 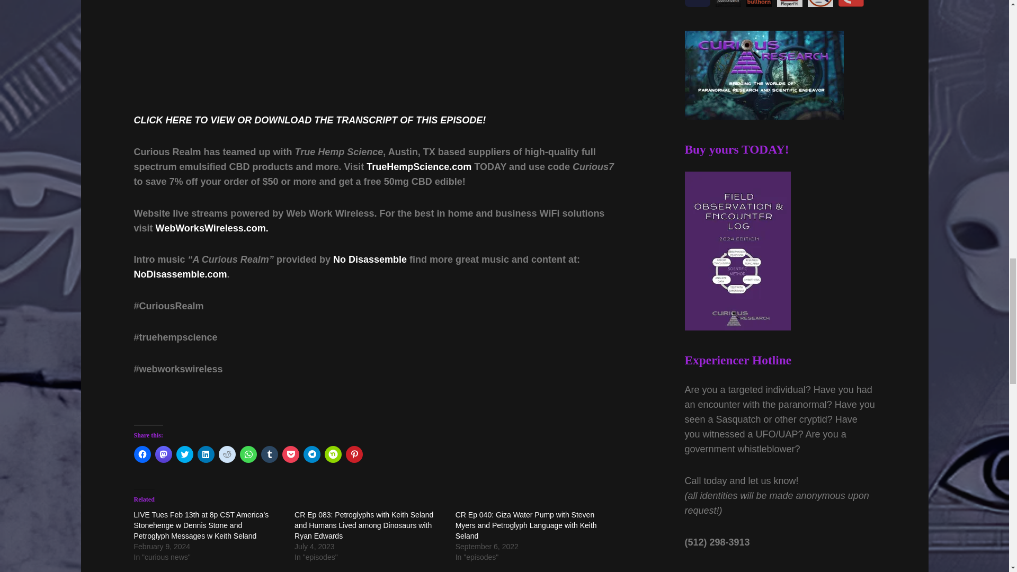 I want to click on Click to share on Nextdoor, so click(x=333, y=454).